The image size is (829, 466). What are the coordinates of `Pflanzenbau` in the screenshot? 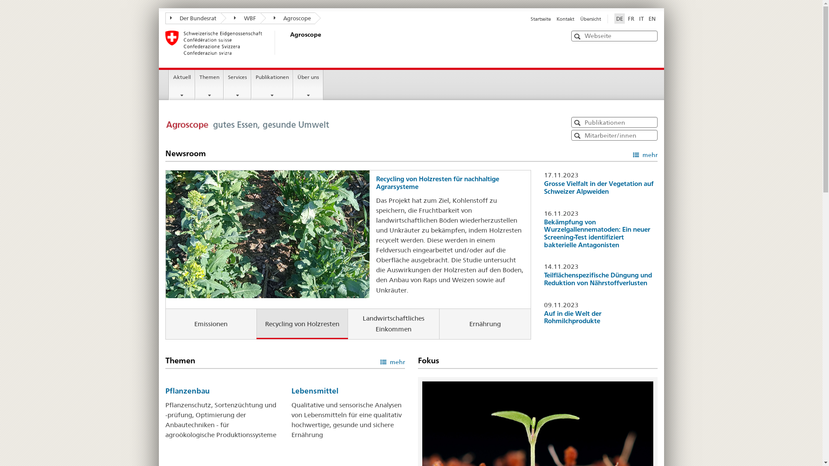 It's located at (187, 391).